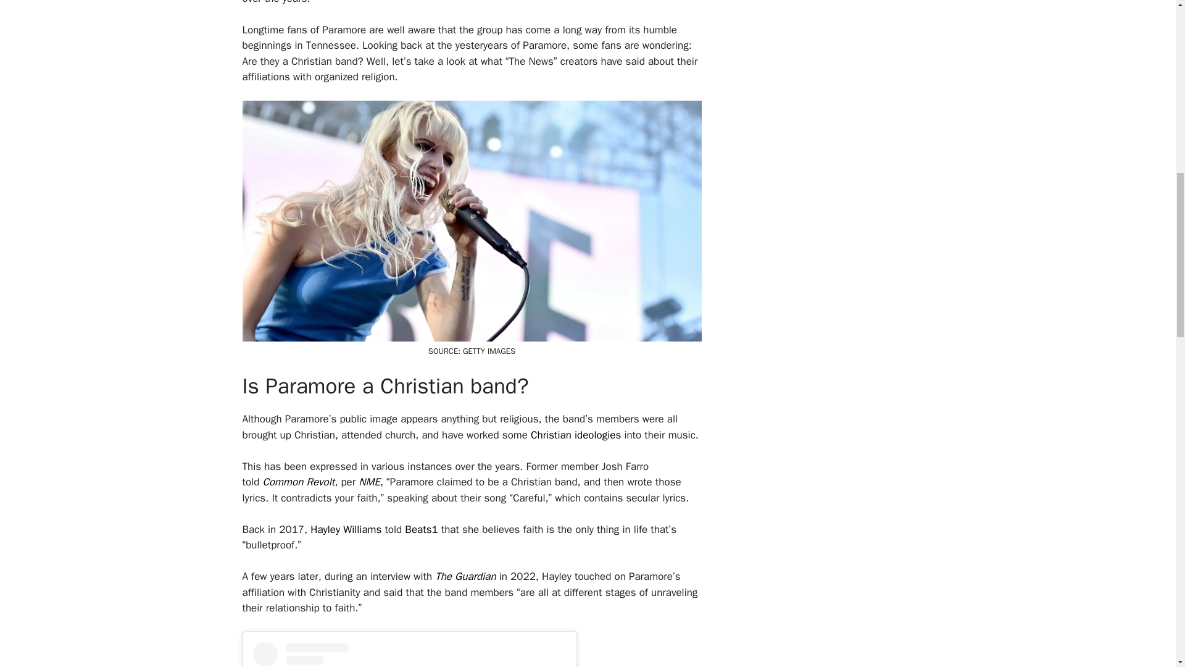 This screenshot has width=1185, height=667. Describe the element at coordinates (421, 529) in the screenshot. I see `Beats1` at that location.